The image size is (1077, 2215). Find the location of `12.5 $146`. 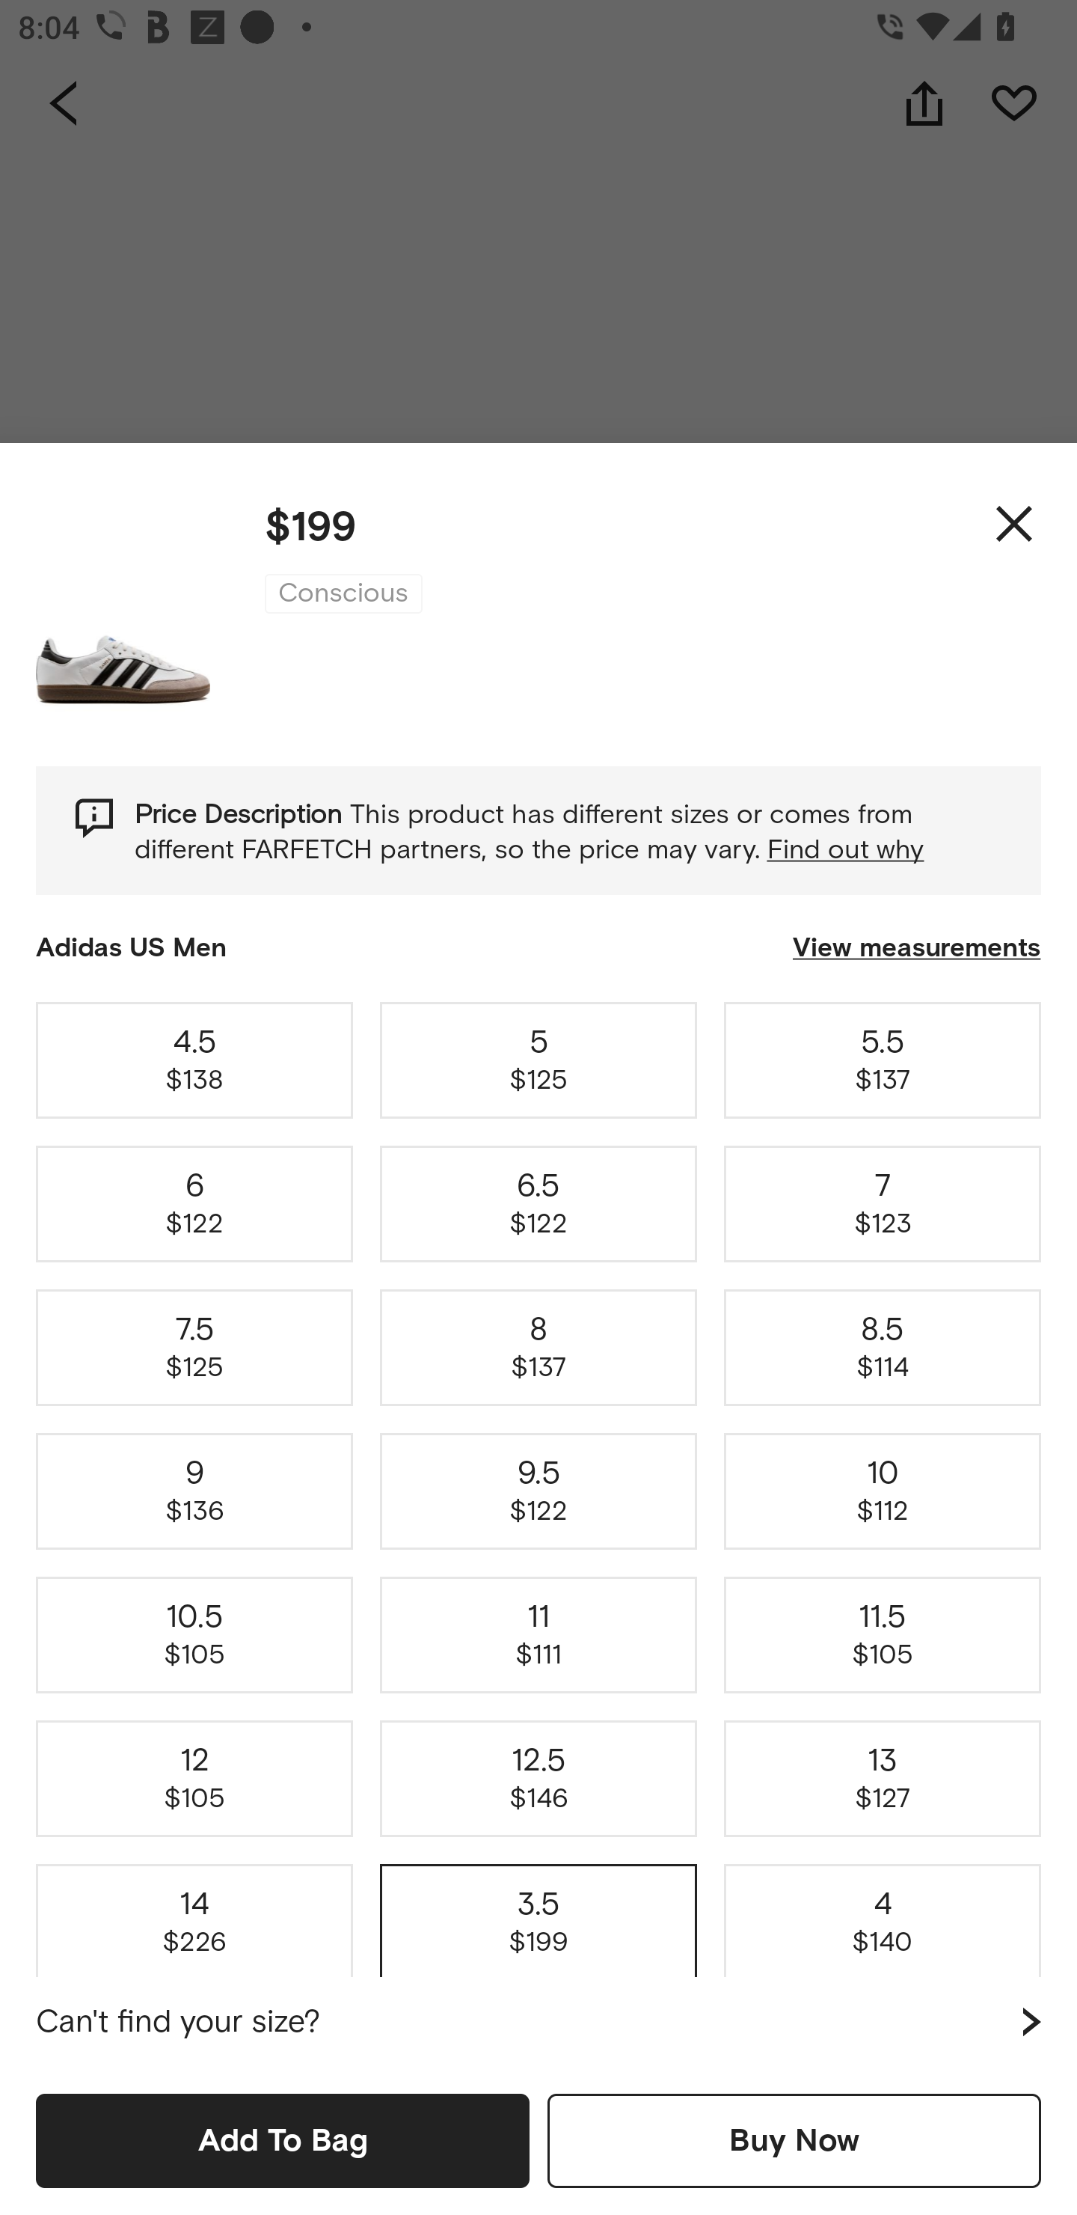

12.5 $146 is located at coordinates (538, 1778).